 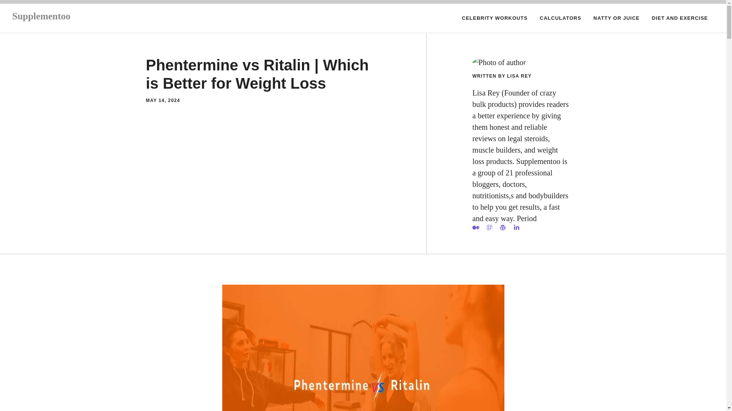 What do you see at coordinates (495, 18) in the screenshot?
I see `CELEBRITY WORKOUTS` at bounding box center [495, 18].